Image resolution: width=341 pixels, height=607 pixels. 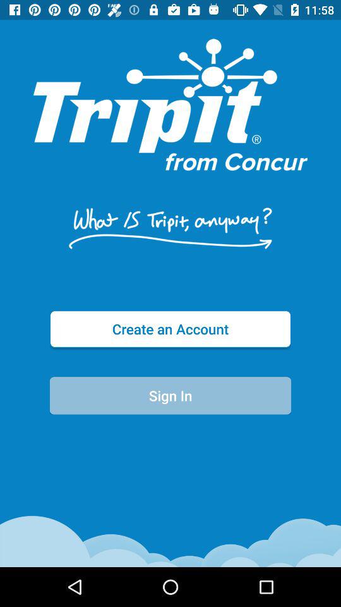 I want to click on turn off the item above sign in, so click(x=170, y=329).